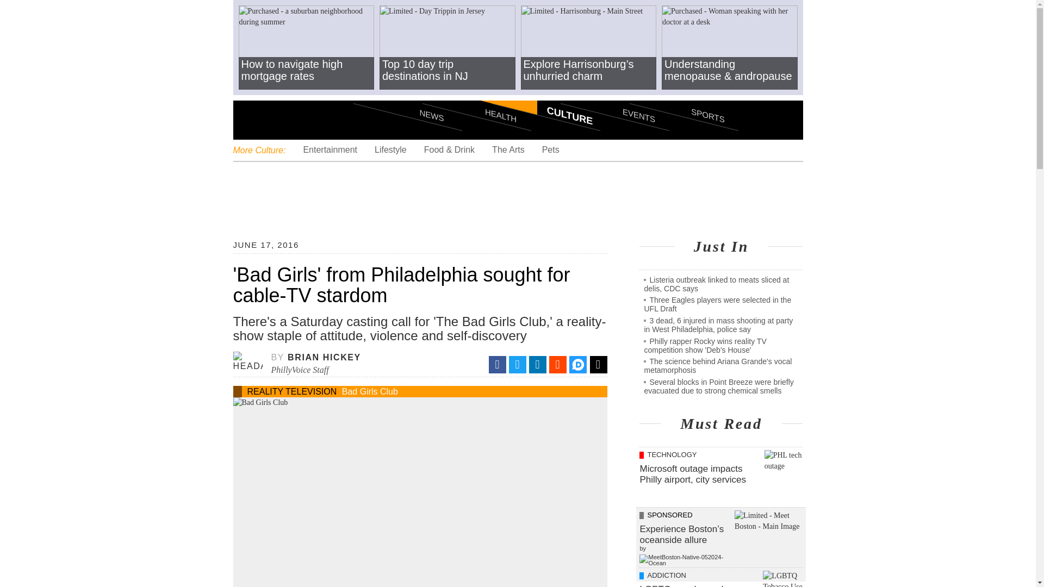 The height and width of the screenshot is (587, 1044). Describe the element at coordinates (546, 95) in the screenshot. I see `CULTURE` at that location.